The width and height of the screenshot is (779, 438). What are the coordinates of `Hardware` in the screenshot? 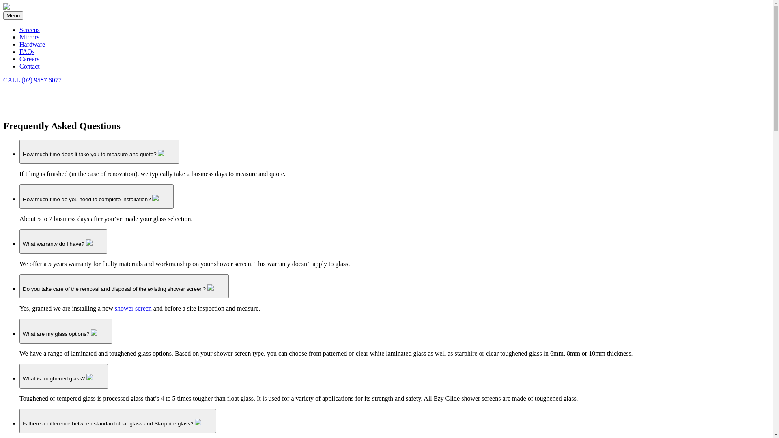 It's located at (32, 45).